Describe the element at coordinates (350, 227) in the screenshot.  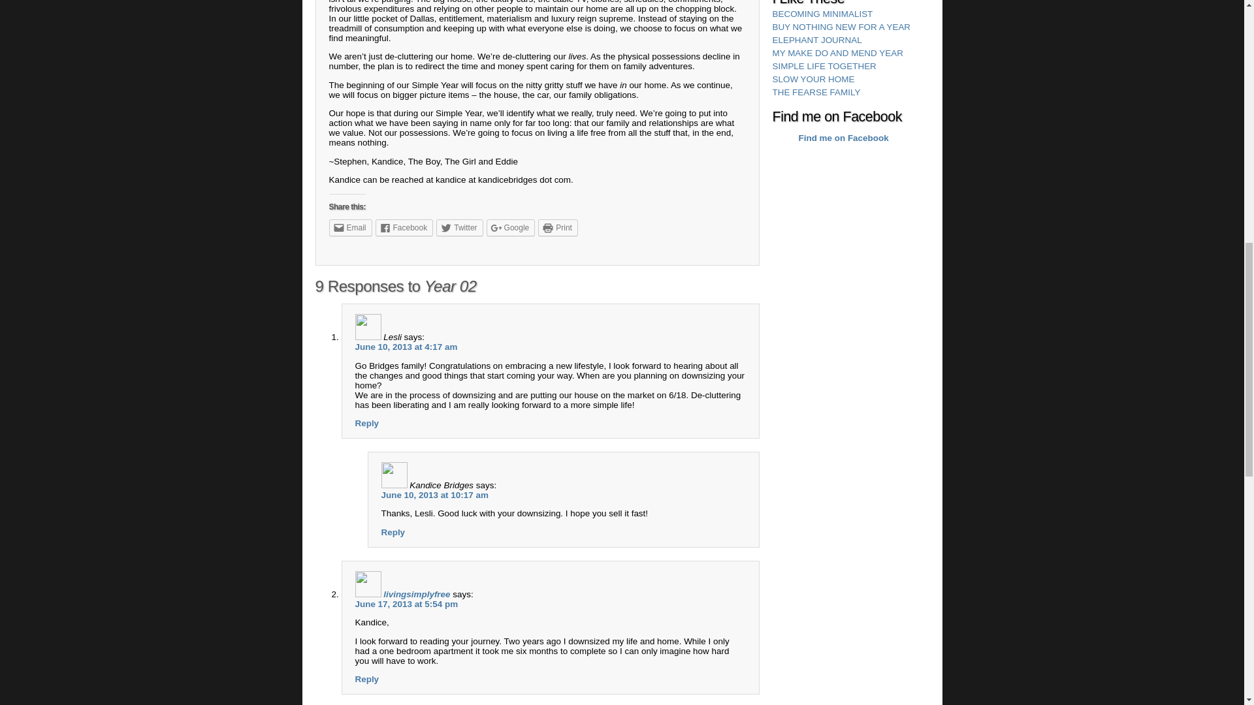
I see `Email` at that location.